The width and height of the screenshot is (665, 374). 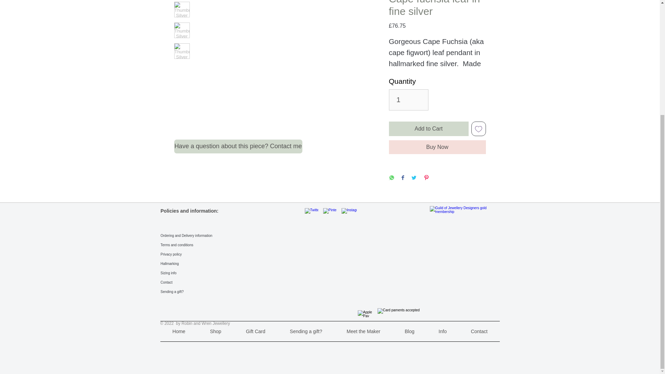 What do you see at coordinates (408, 100) in the screenshot?
I see `1` at bounding box center [408, 100].